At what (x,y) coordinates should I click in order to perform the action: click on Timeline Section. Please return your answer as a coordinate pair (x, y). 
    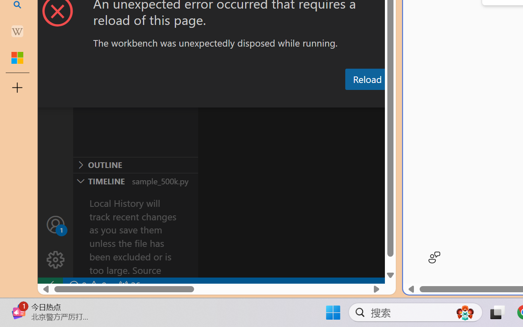
    Looking at the image, I should click on (135, 181).